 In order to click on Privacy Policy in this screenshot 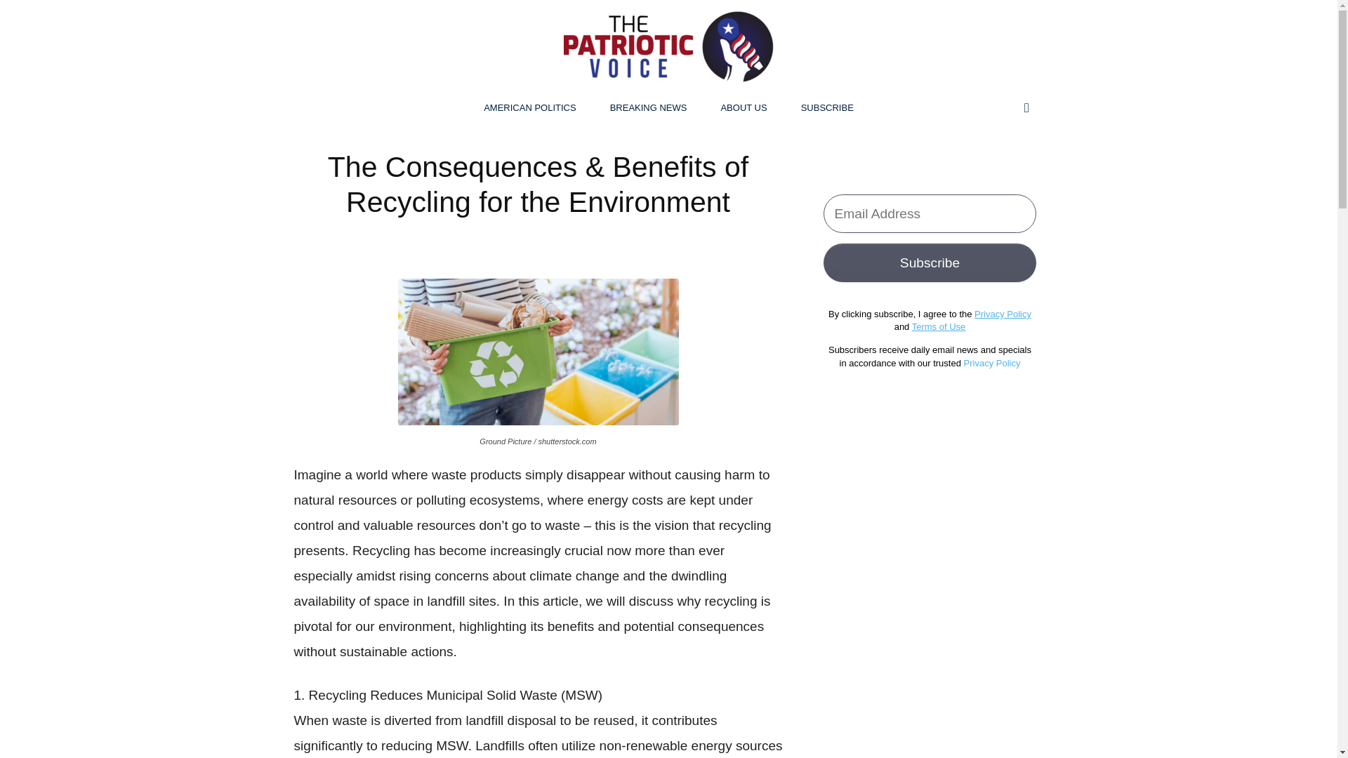, I will do `click(1003, 313)`.